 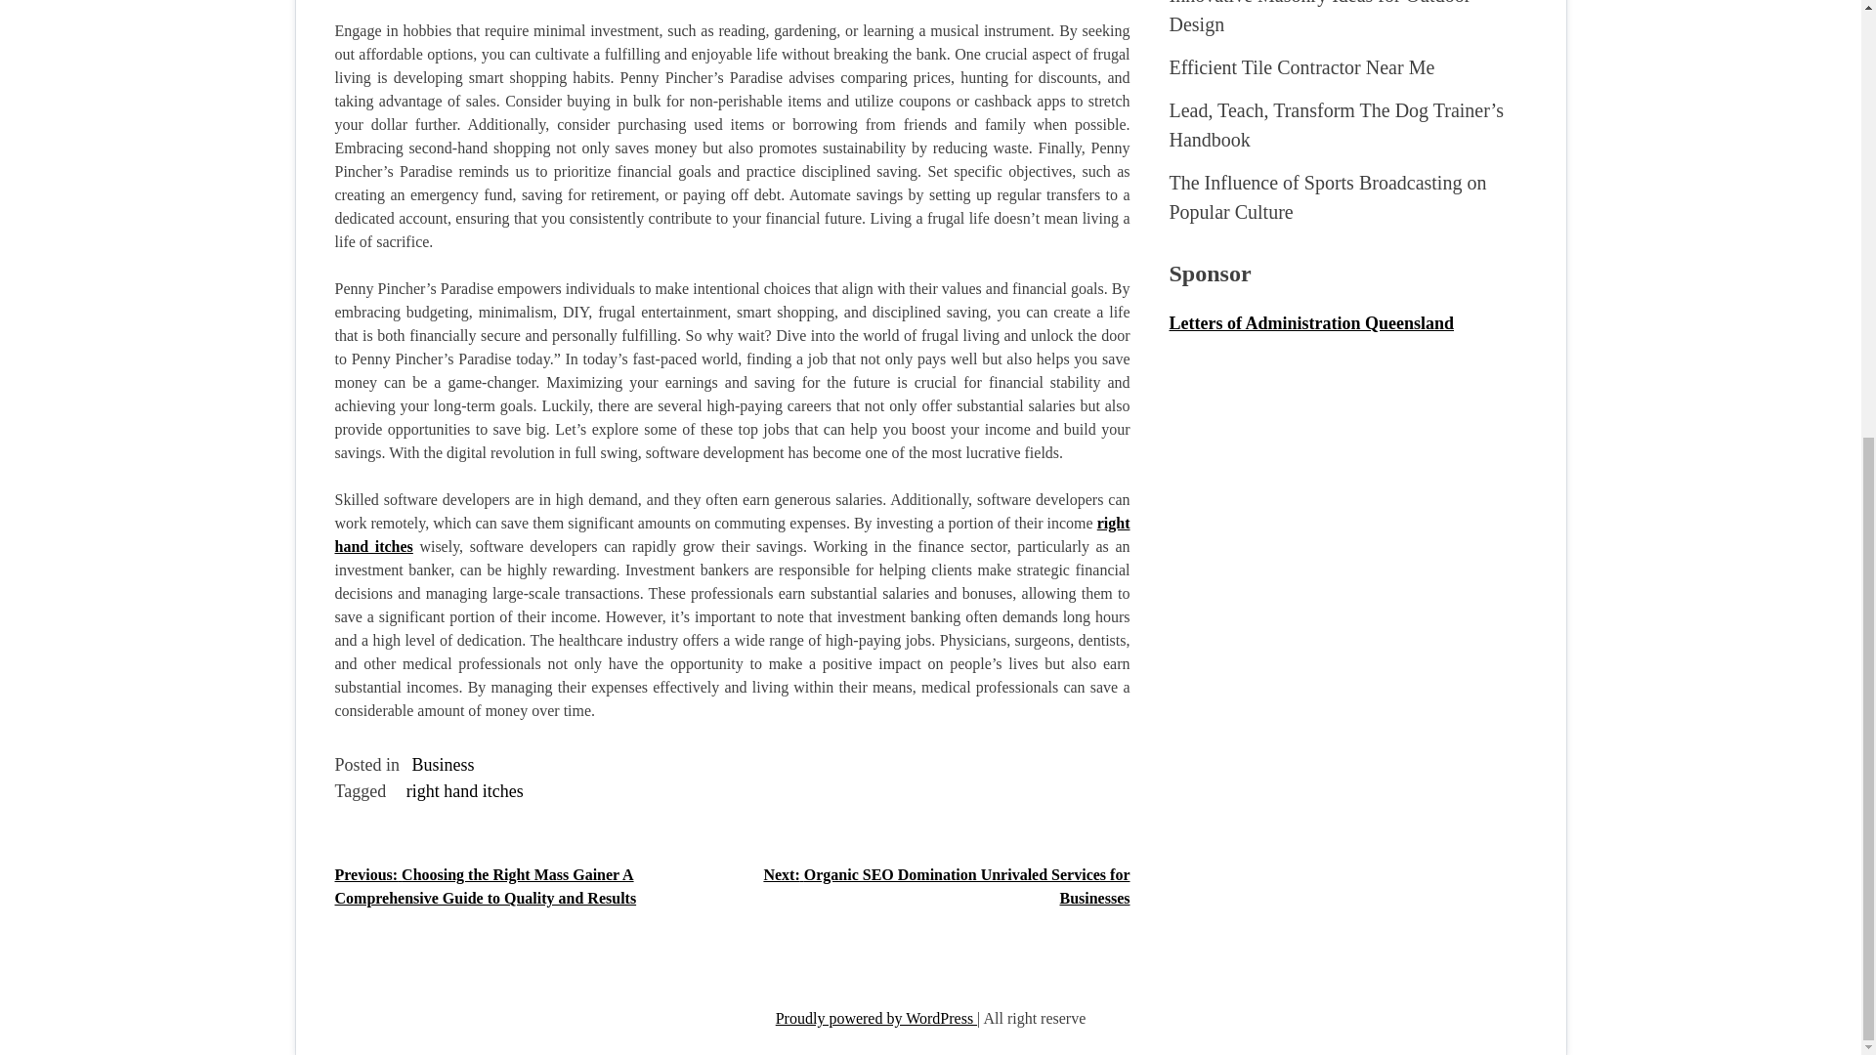 I want to click on Letters of Administration Queensland, so click(x=1311, y=322).